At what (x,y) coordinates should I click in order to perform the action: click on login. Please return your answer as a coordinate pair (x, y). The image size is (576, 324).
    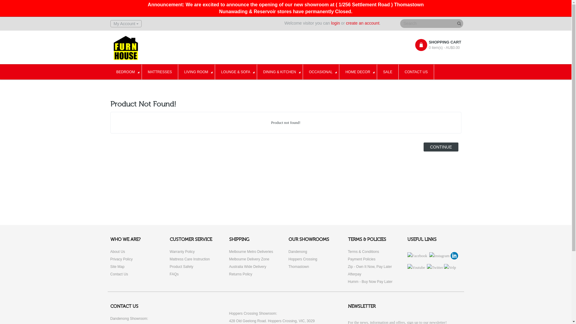
    Looking at the image, I should click on (335, 23).